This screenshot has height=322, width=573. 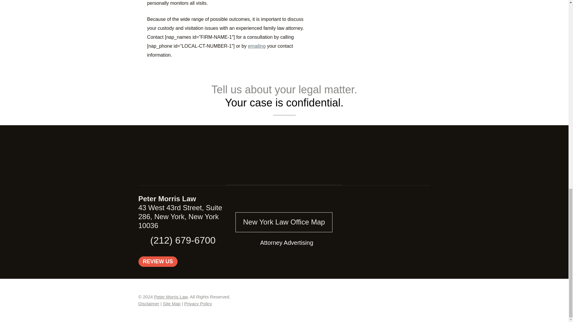 What do you see at coordinates (171, 304) in the screenshot?
I see `Site Map` at bounding box center [171, 304].